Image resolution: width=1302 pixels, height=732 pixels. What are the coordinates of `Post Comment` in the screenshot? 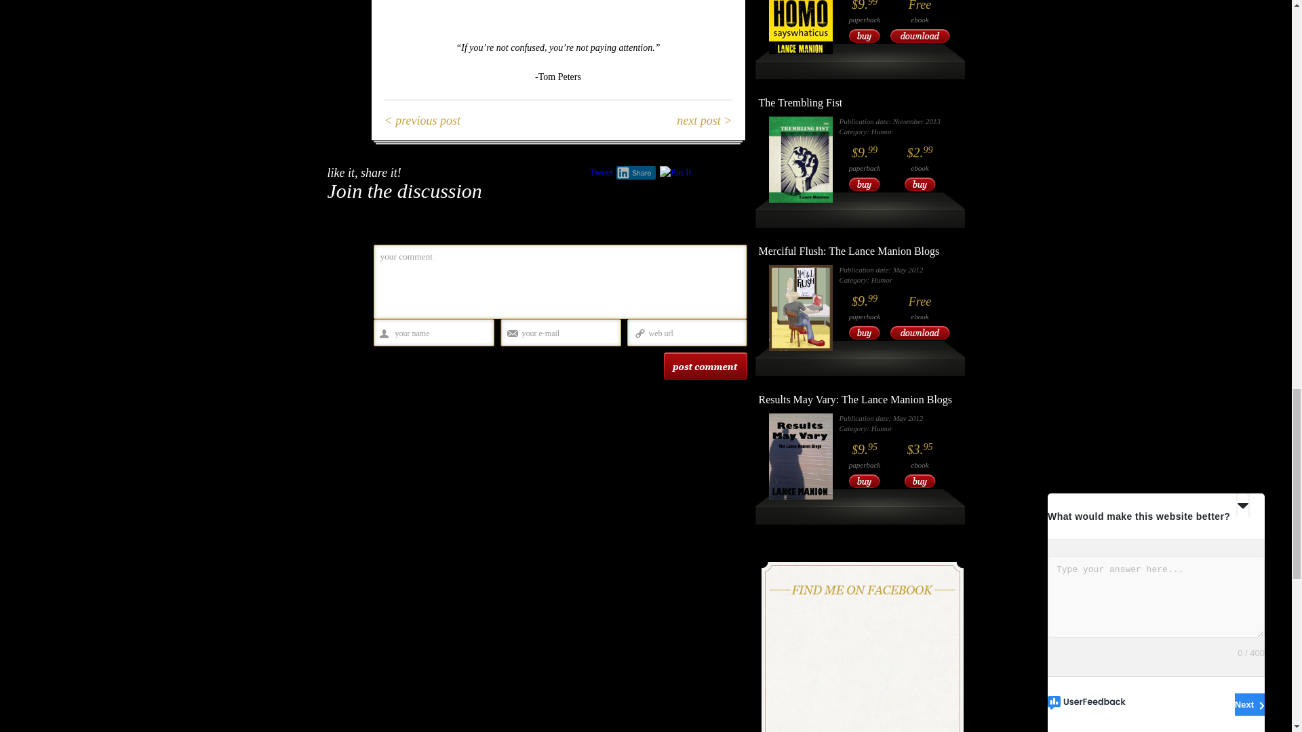 It's located at (704, 366).